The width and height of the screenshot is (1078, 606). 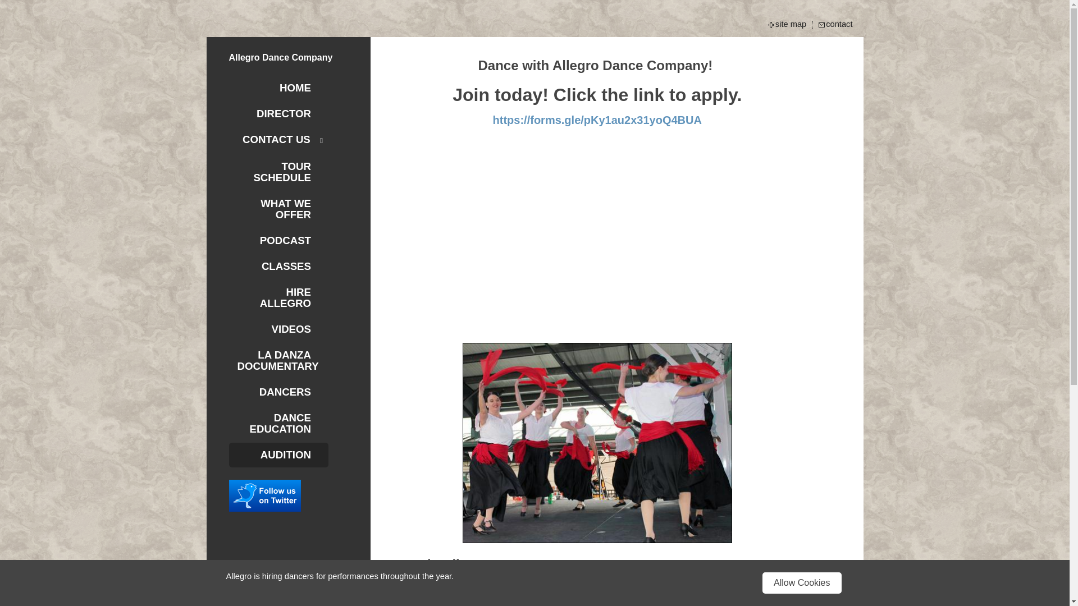 What do you see at coordinates (278, 140) in the screenshot?
I see `CONTACT US` at bounding box center [278, 140].